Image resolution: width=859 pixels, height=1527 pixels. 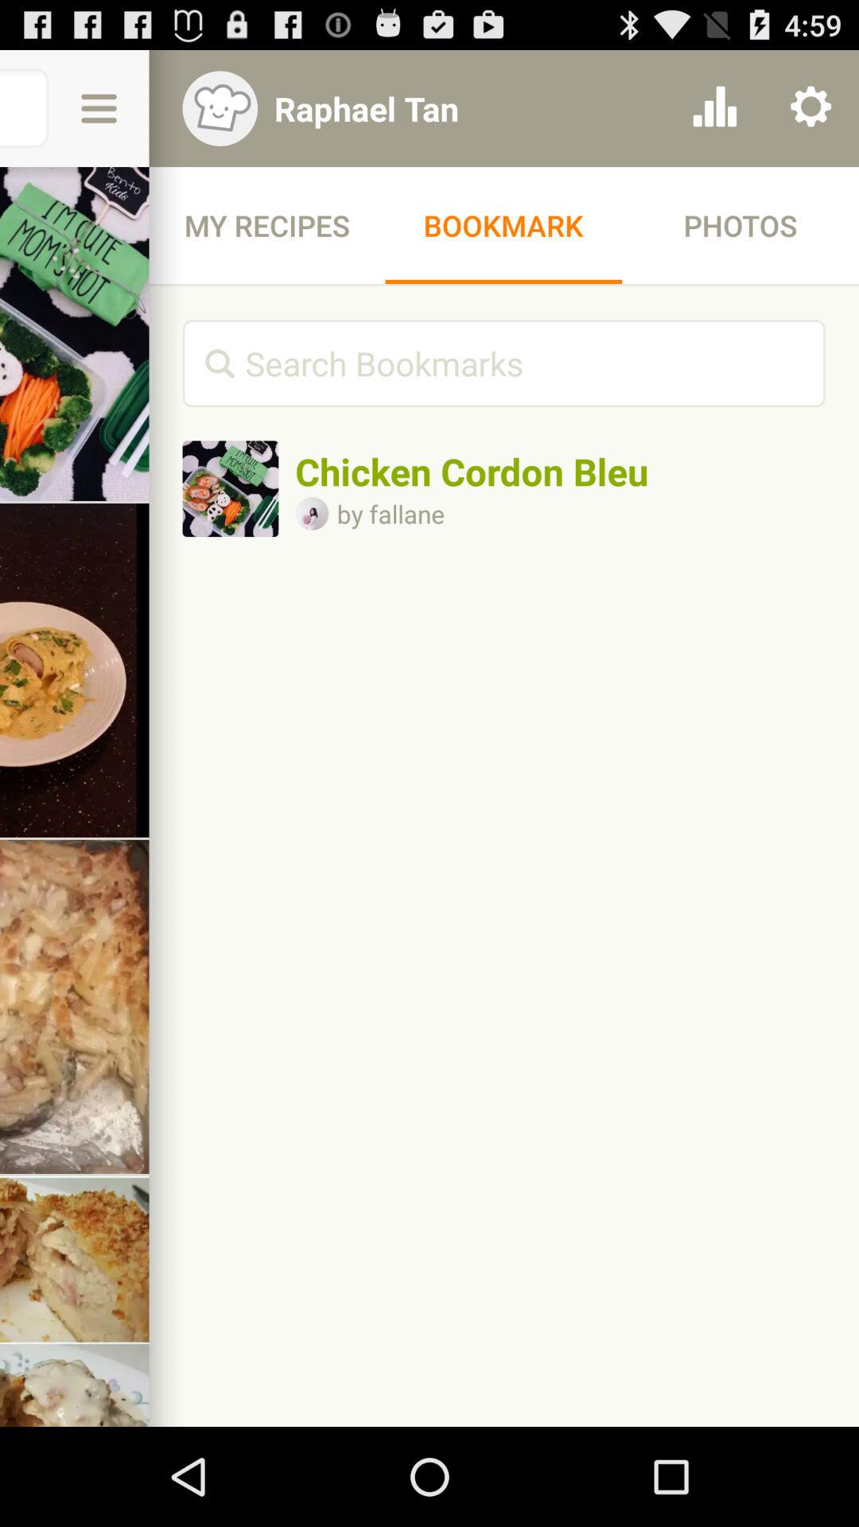 What do you see at coordinates (462, 108) in the screenshot?
I see `scroll until raphael tan icon` at bounding box center [462, 108].